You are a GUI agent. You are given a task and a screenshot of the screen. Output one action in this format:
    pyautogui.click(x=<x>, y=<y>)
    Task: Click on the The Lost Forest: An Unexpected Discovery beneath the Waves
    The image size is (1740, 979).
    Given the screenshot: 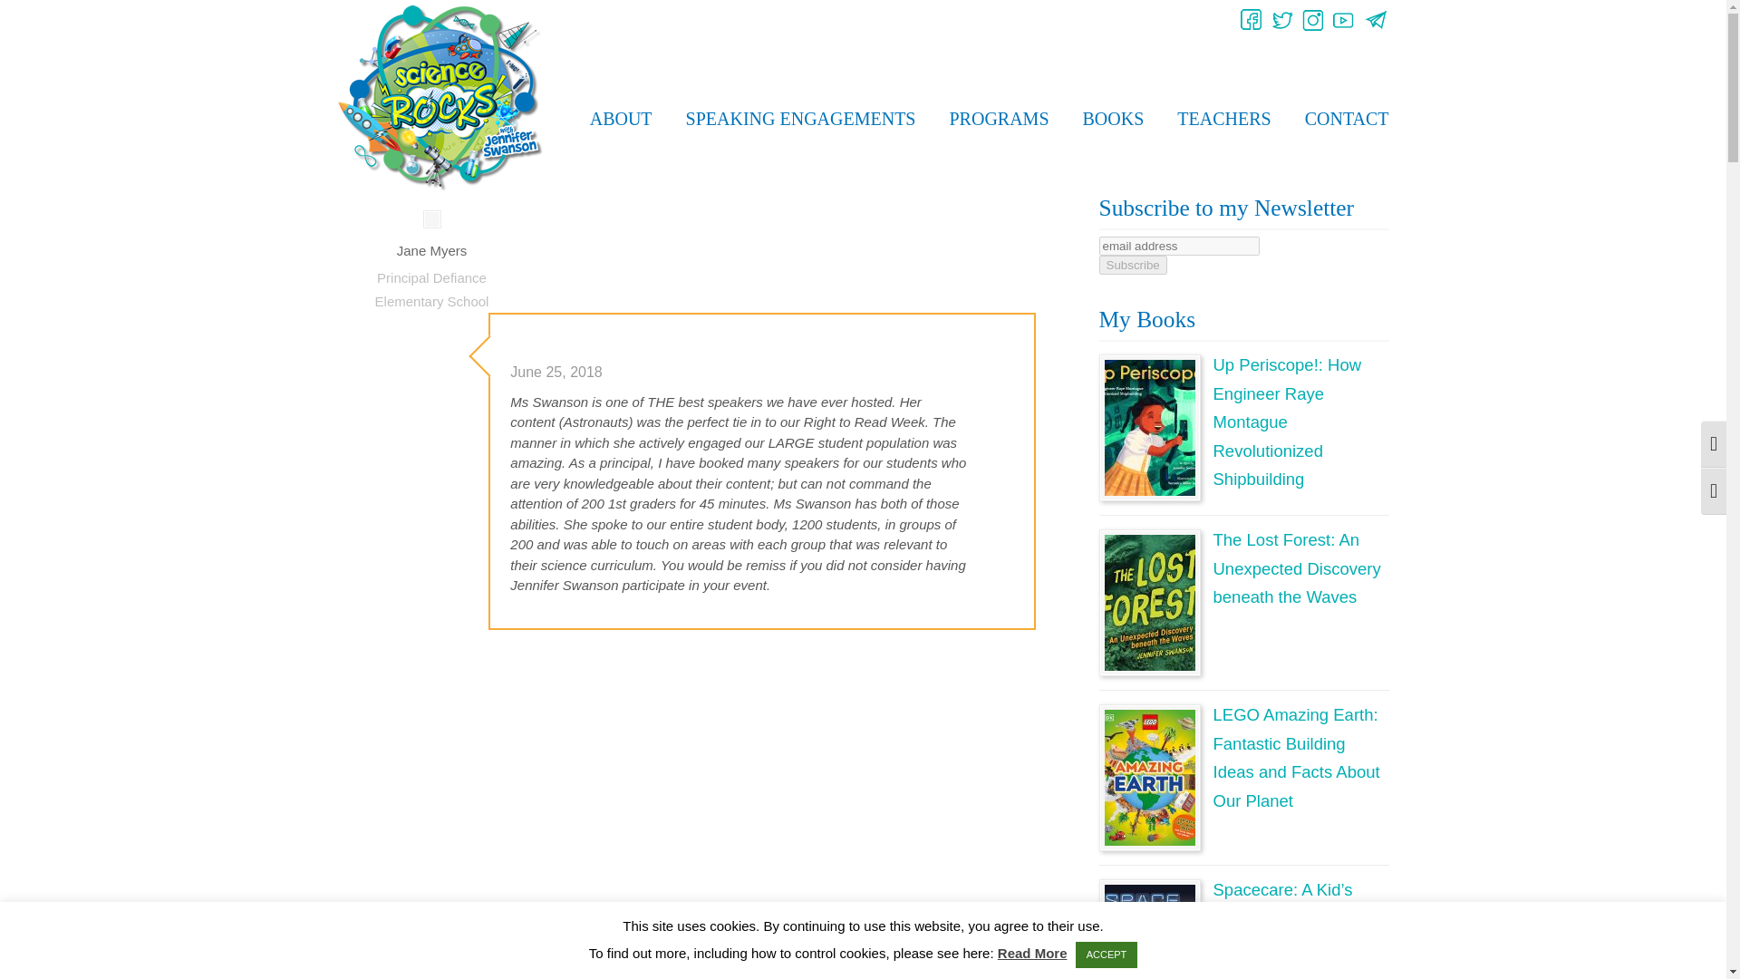 What is the action you would take?
    pyautogui.click(x=1296, y=567)
    